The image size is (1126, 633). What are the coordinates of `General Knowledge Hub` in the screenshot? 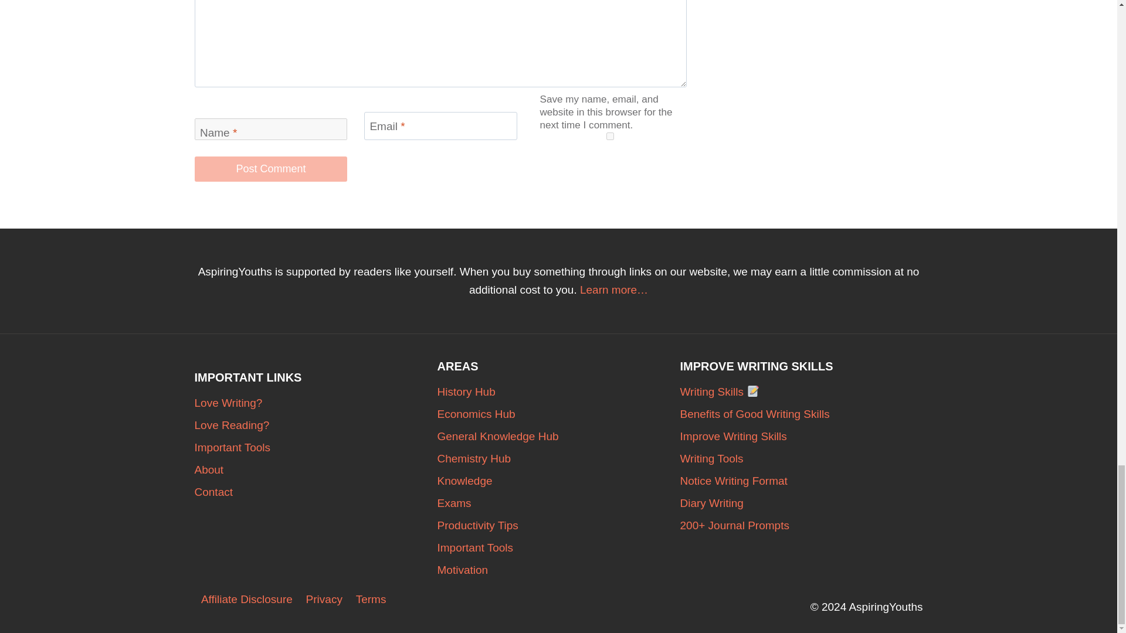 It's located at (558, 436).